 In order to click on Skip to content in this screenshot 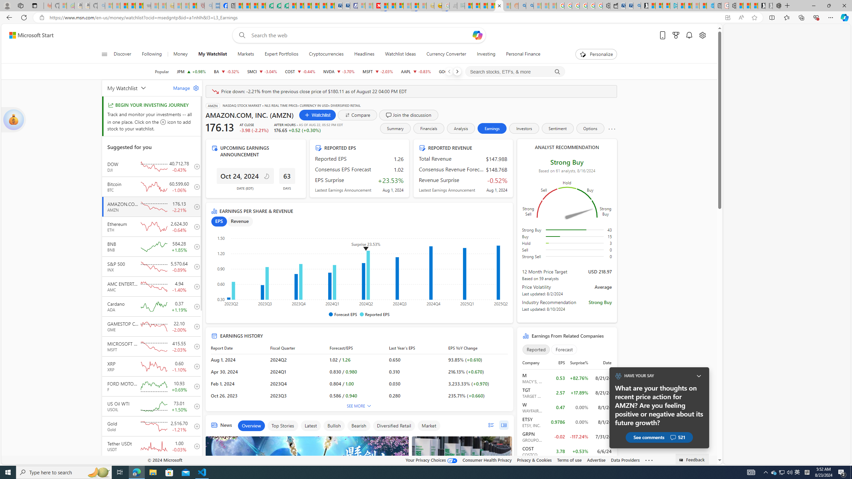, I will do `click(29, 35)`.